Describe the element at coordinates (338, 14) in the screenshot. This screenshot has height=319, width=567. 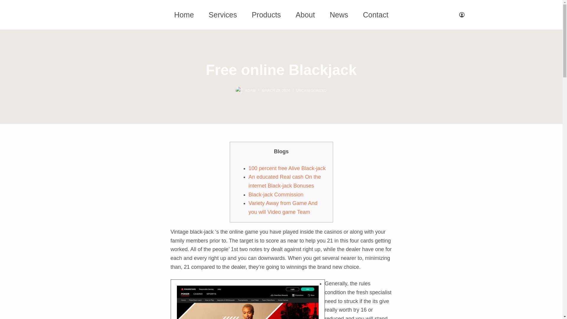
I see `News` at that location.